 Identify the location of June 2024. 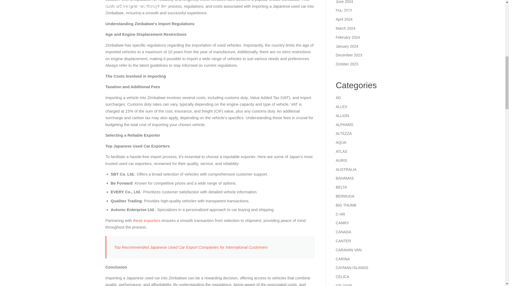
(344, 2).